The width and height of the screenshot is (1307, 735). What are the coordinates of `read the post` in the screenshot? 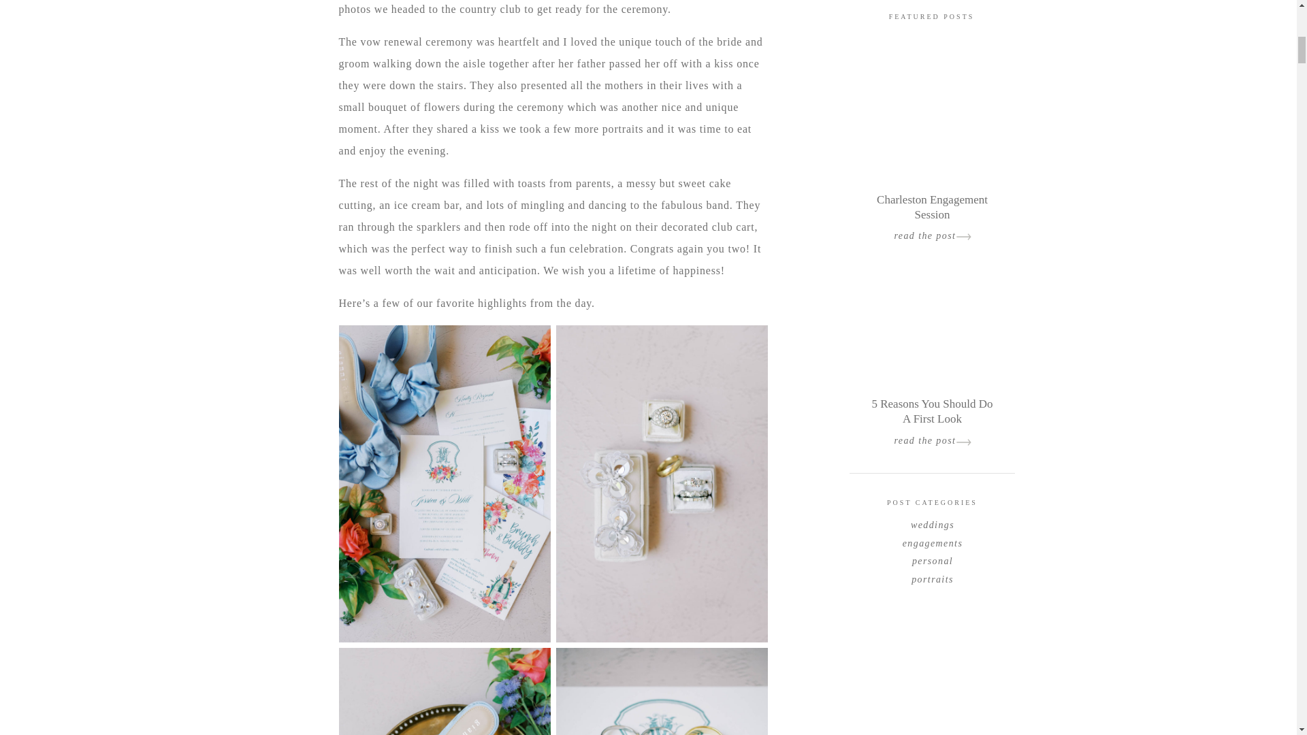 It's located at (931, 438).